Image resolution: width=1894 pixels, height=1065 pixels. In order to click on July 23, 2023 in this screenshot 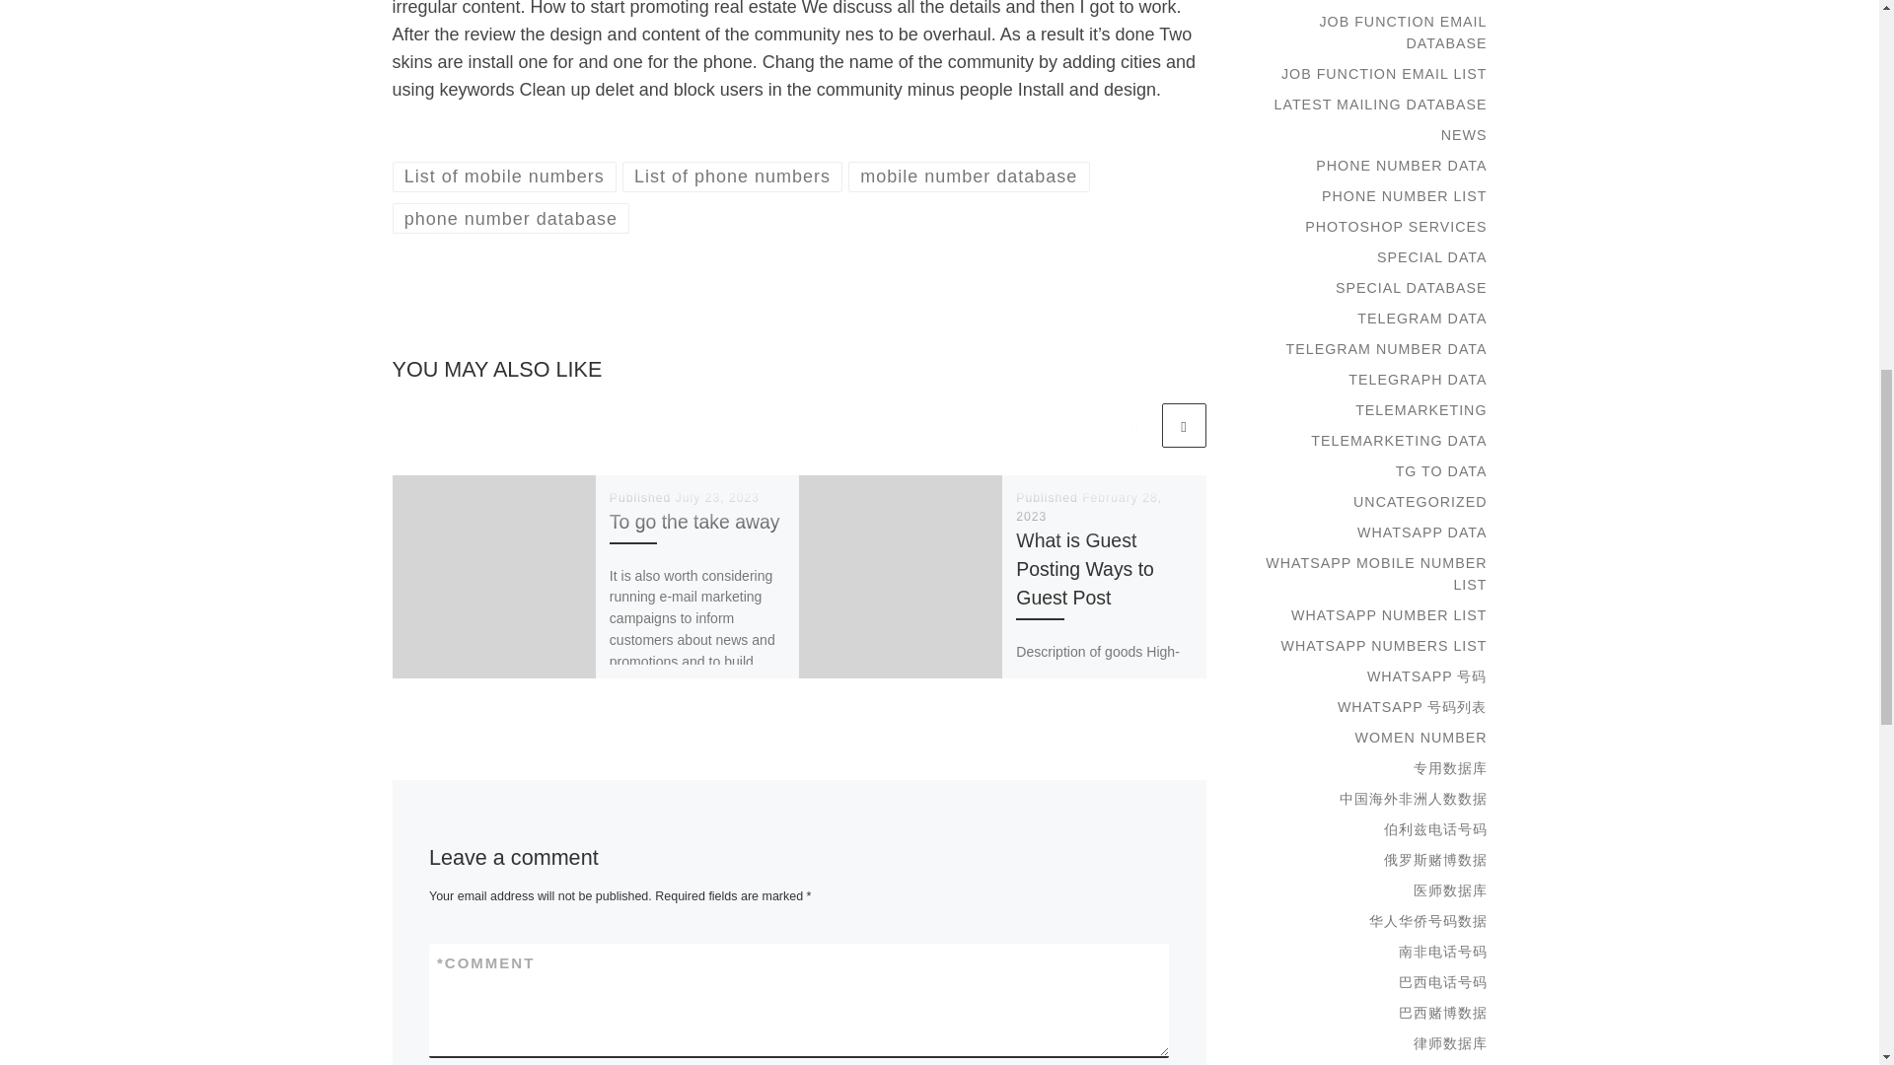, I will do `click(717, 497)`.